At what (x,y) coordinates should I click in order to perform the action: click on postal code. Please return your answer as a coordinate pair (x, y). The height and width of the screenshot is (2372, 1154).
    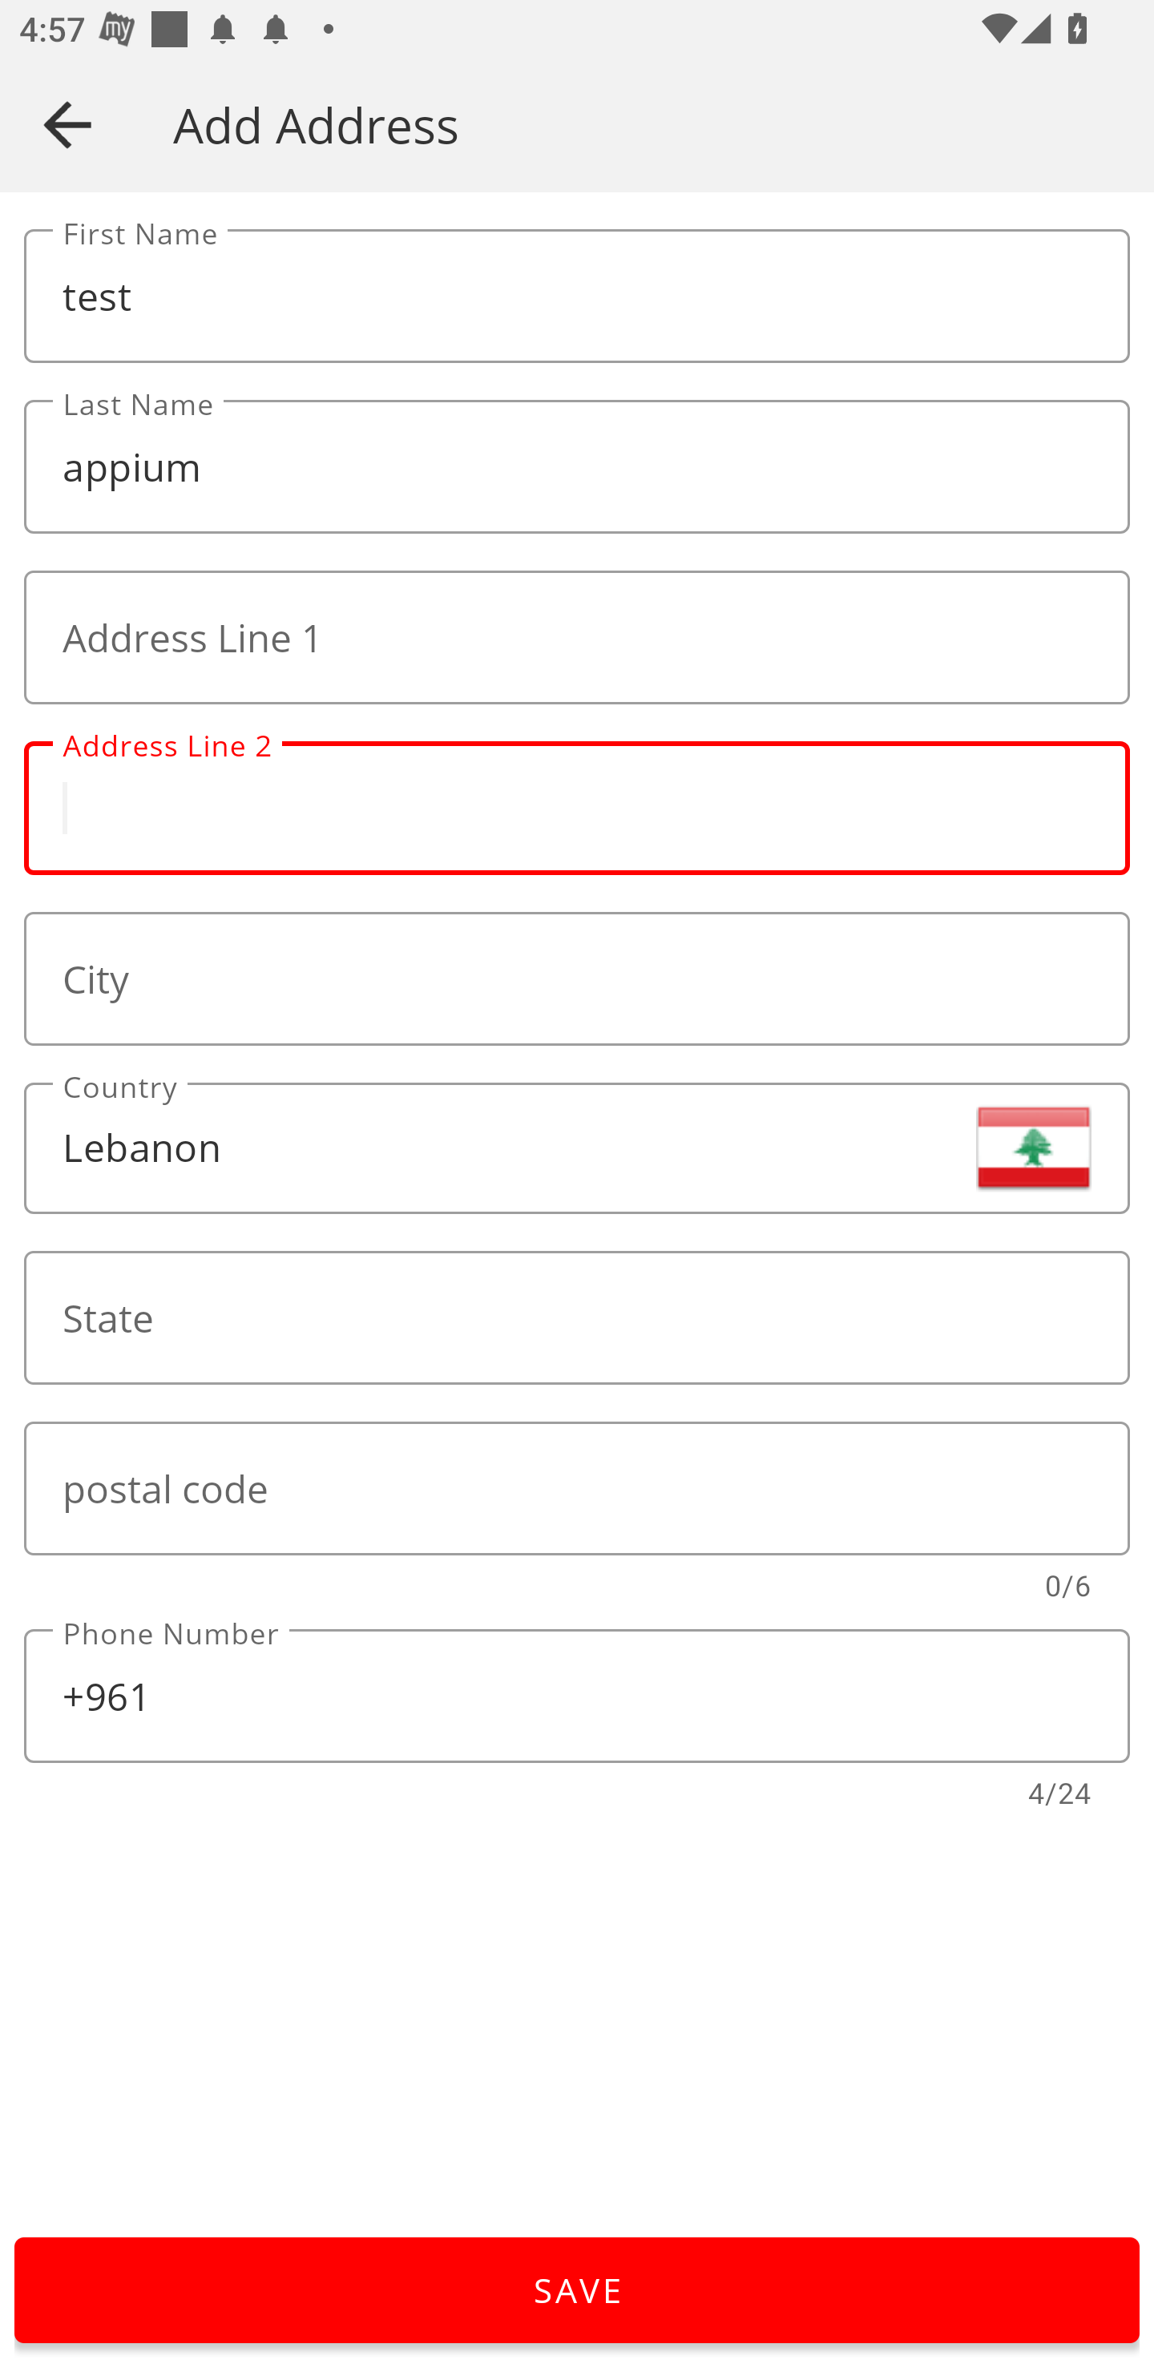
    Looking at the image, I should click on (577, 1488).